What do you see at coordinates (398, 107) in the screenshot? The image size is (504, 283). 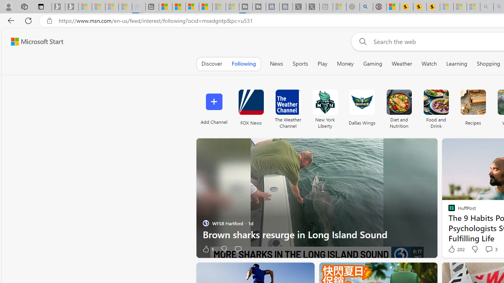 I see `Diet and Nutrition` at bounding box center [398, 107].